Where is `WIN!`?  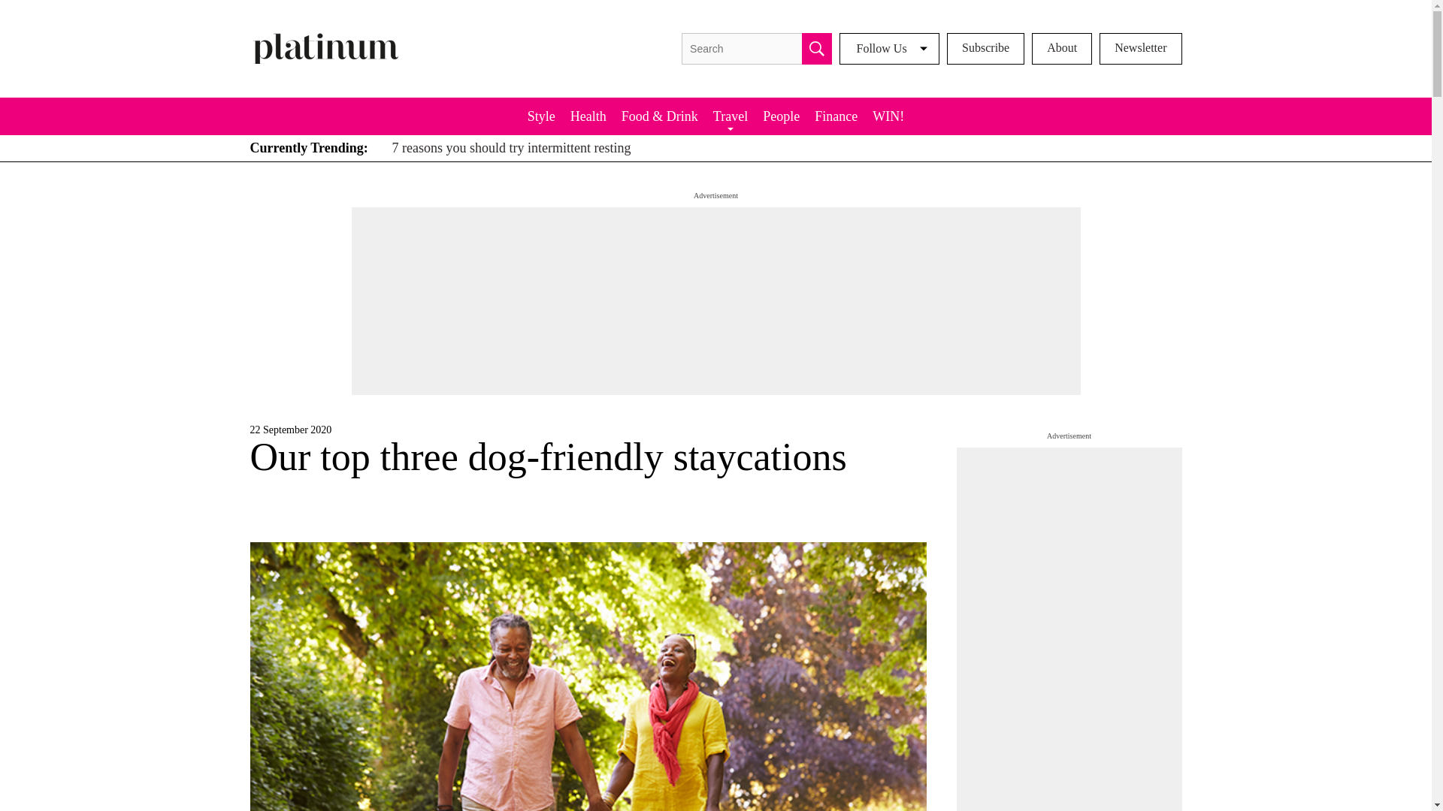
WIN! is located at coordinates (888, 116).